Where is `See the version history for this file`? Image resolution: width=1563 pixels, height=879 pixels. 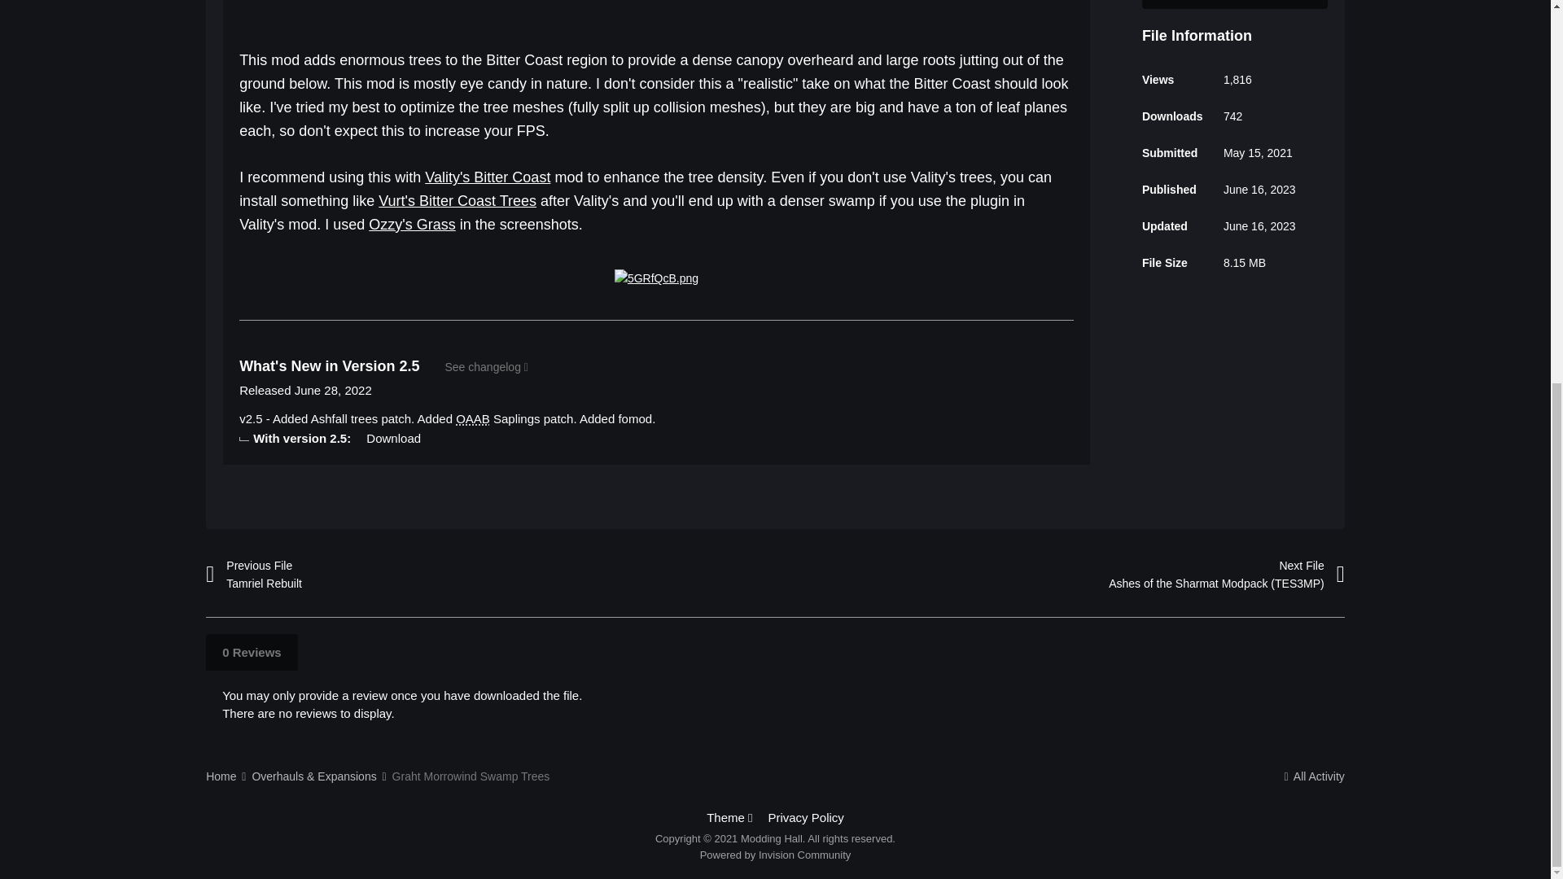
See the version history for this file is located at coordinates (485, 367).